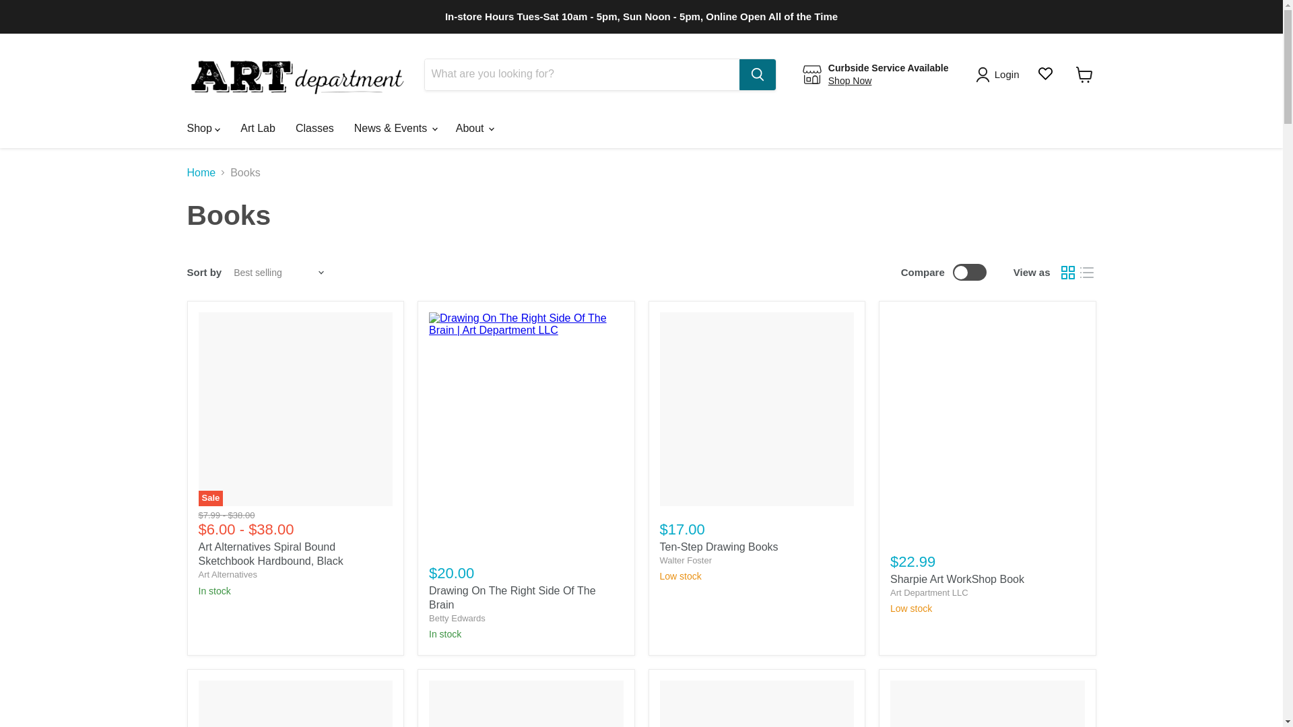 This screenshot has height=727, width=1293. I want to click on Walter Foster, so click(686, 560).